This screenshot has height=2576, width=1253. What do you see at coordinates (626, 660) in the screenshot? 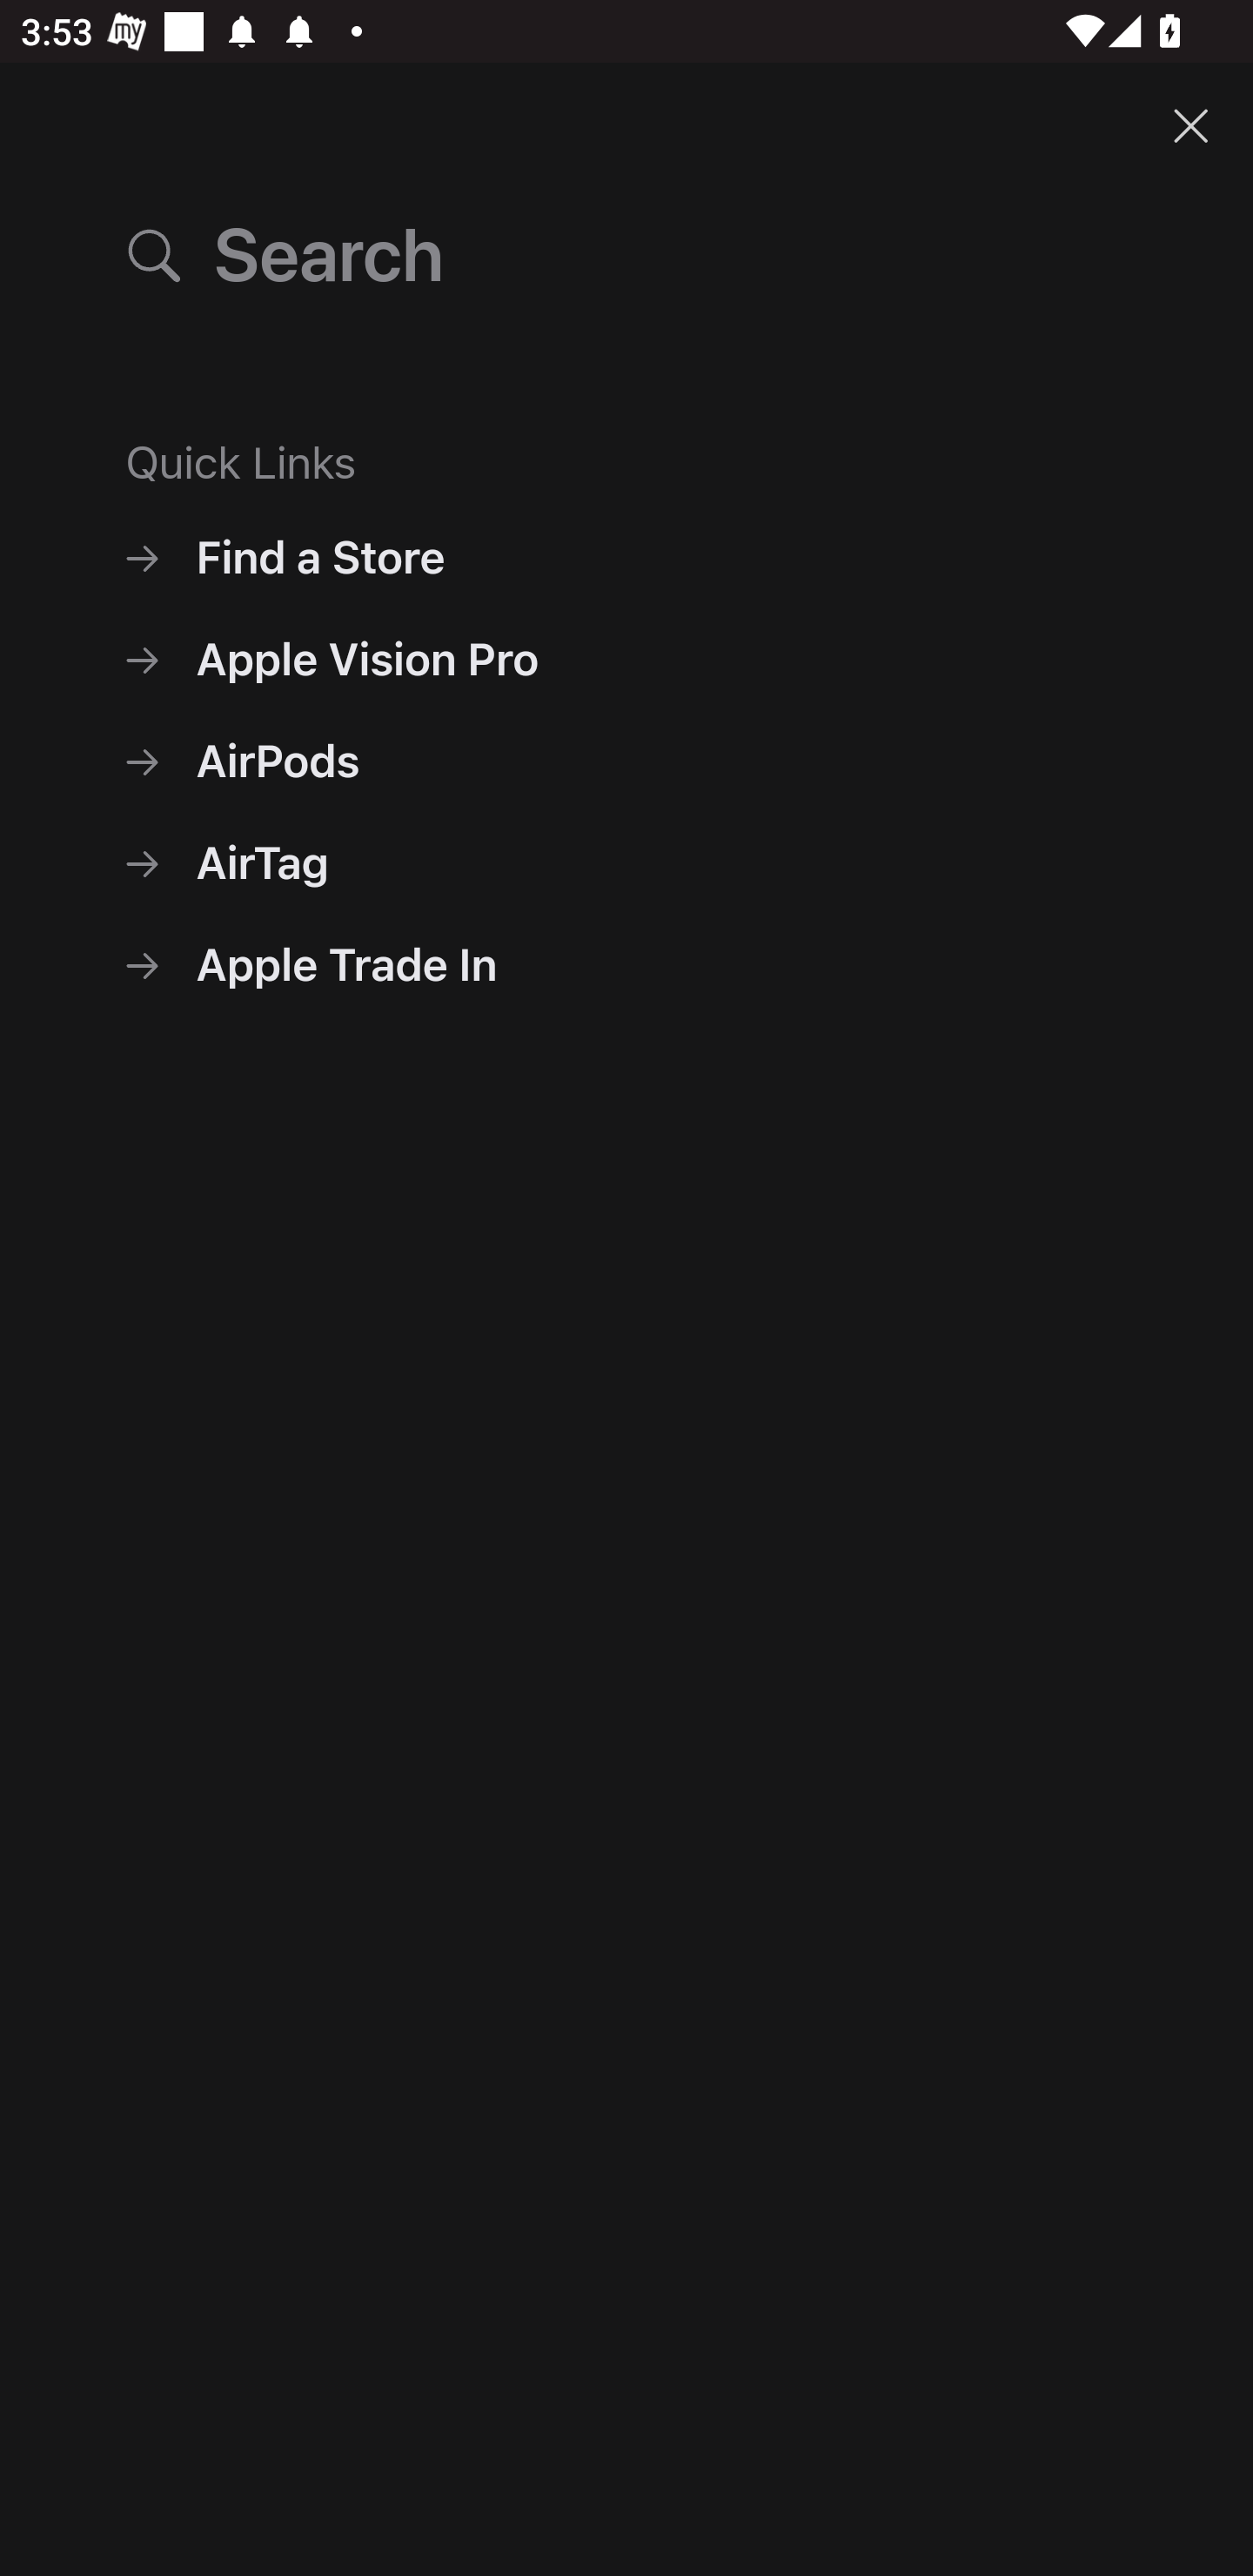
I see `Apple Vision Pro` at bounding box center [626, 660].